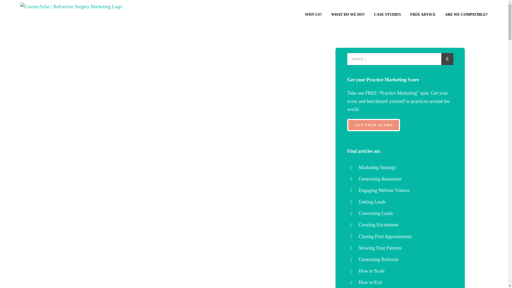  Describe the element at coordinates (385, 236) in the screenshot. I see `Closing First Appointments` at that location.